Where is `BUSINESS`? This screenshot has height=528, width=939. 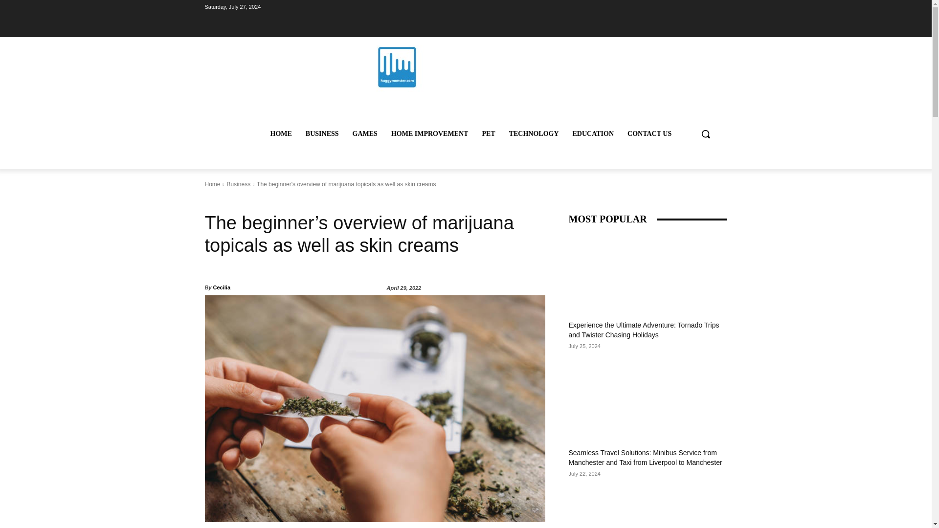
BUSINESS is located at coordinates (322, 134).